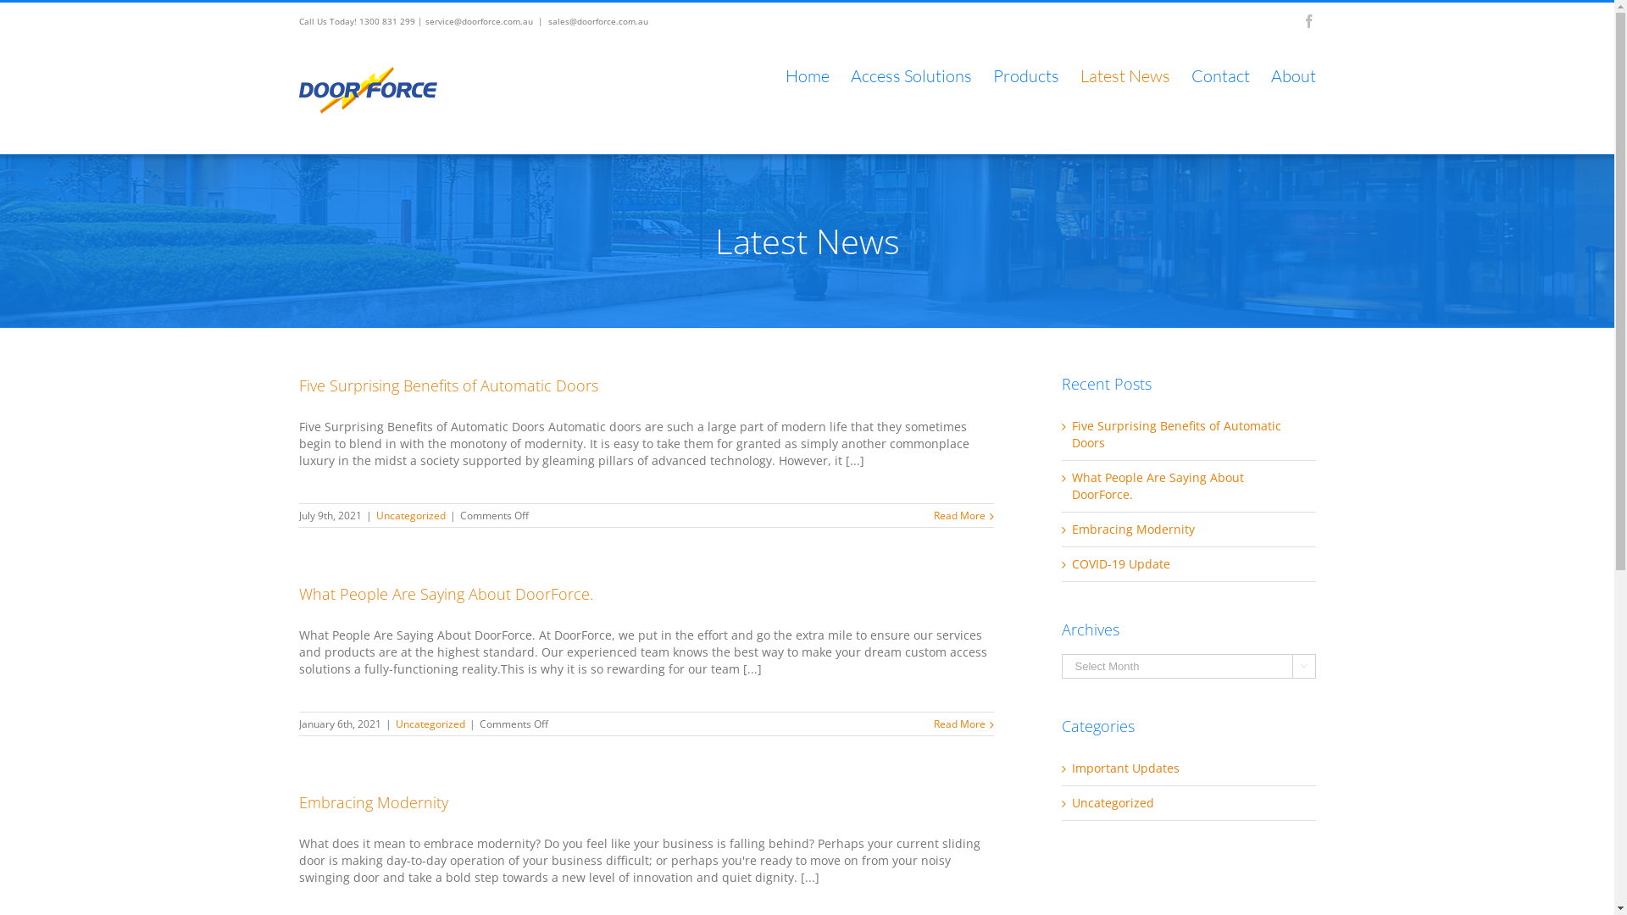  I want to click on About, so click(1293, 76).